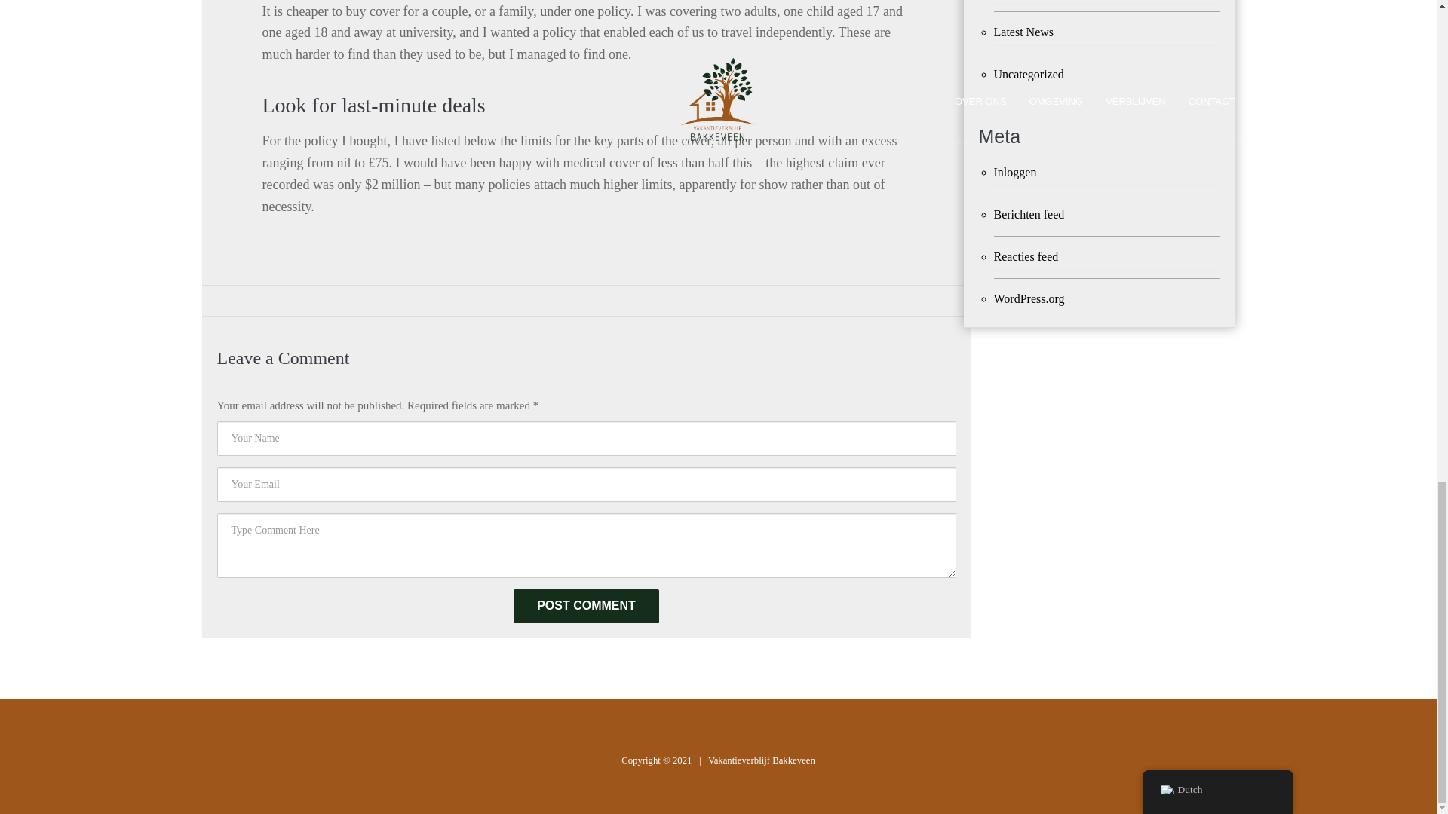 The height and width of the screenshot is (814, 1448). I want to click on Uncategorized, so click(1107, 74).